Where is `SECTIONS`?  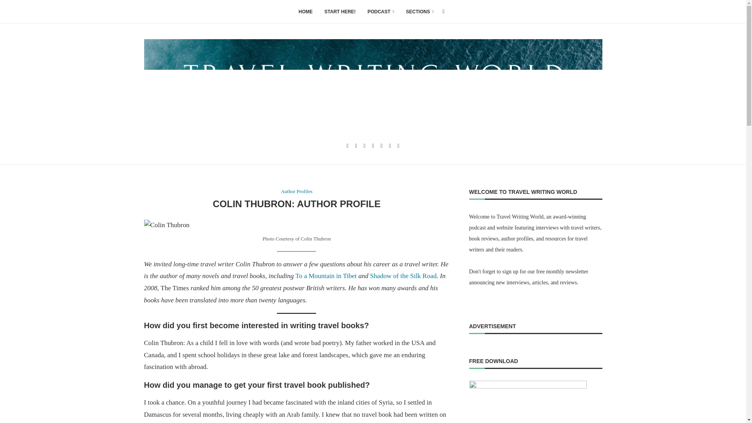 SECTIONS is located at coordinates (420, 12).